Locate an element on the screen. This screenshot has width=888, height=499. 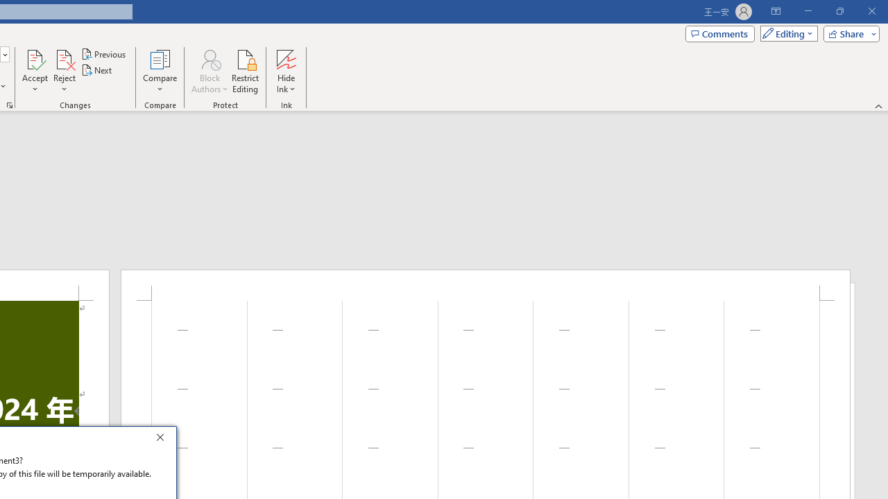
Reject is located at coordinates (64, 71).